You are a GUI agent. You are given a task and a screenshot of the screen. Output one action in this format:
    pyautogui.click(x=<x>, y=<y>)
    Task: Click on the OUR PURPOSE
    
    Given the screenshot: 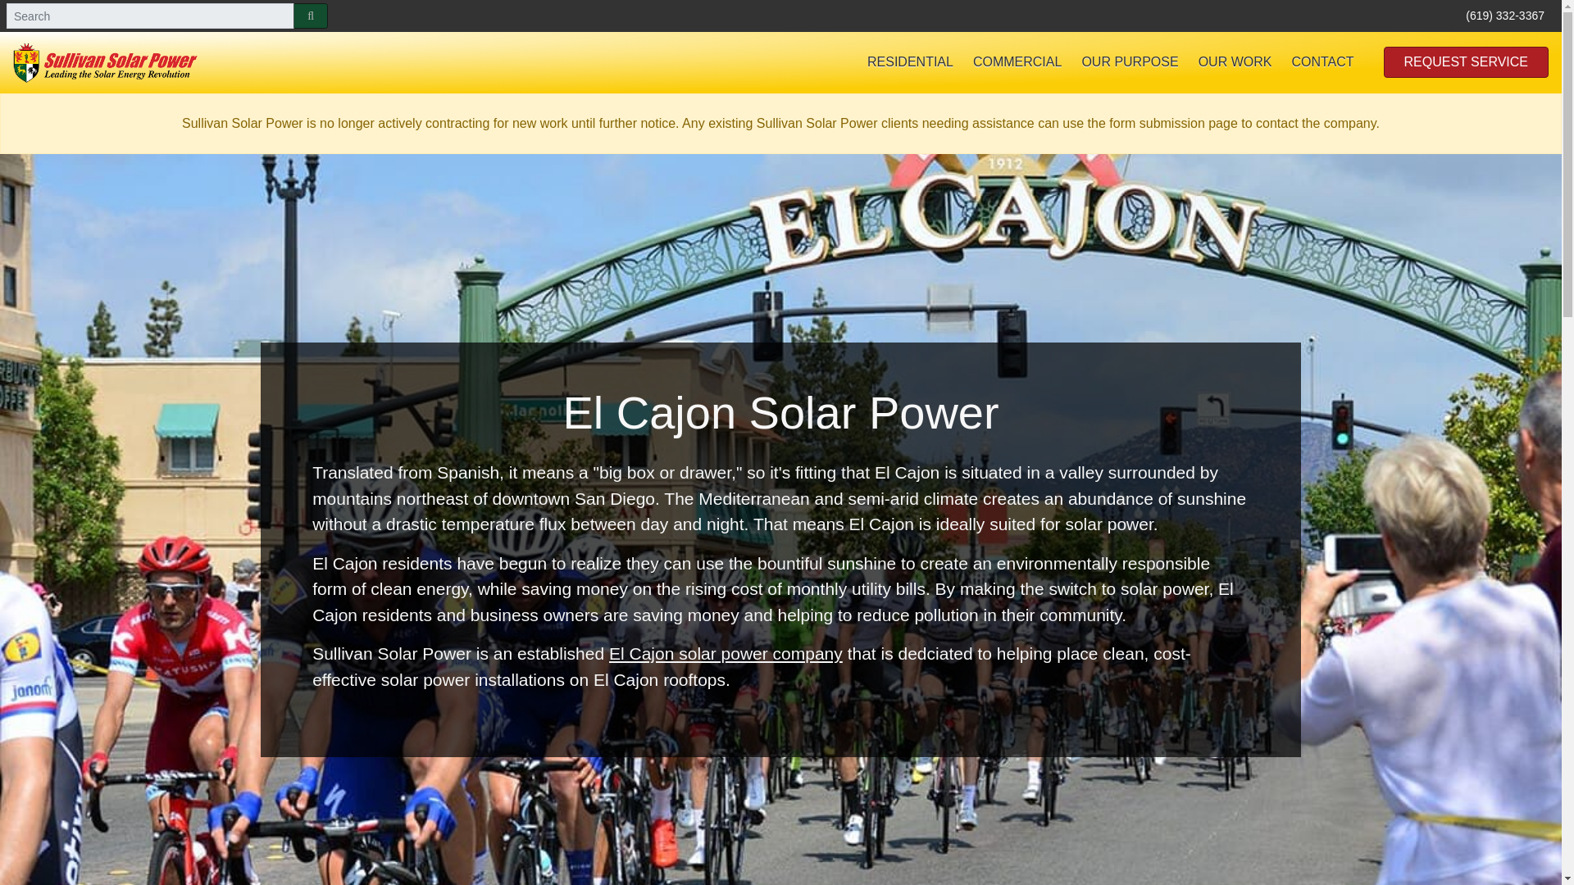 What is the action you would take?
    pyautogui.click(x=1130, y=62)
    